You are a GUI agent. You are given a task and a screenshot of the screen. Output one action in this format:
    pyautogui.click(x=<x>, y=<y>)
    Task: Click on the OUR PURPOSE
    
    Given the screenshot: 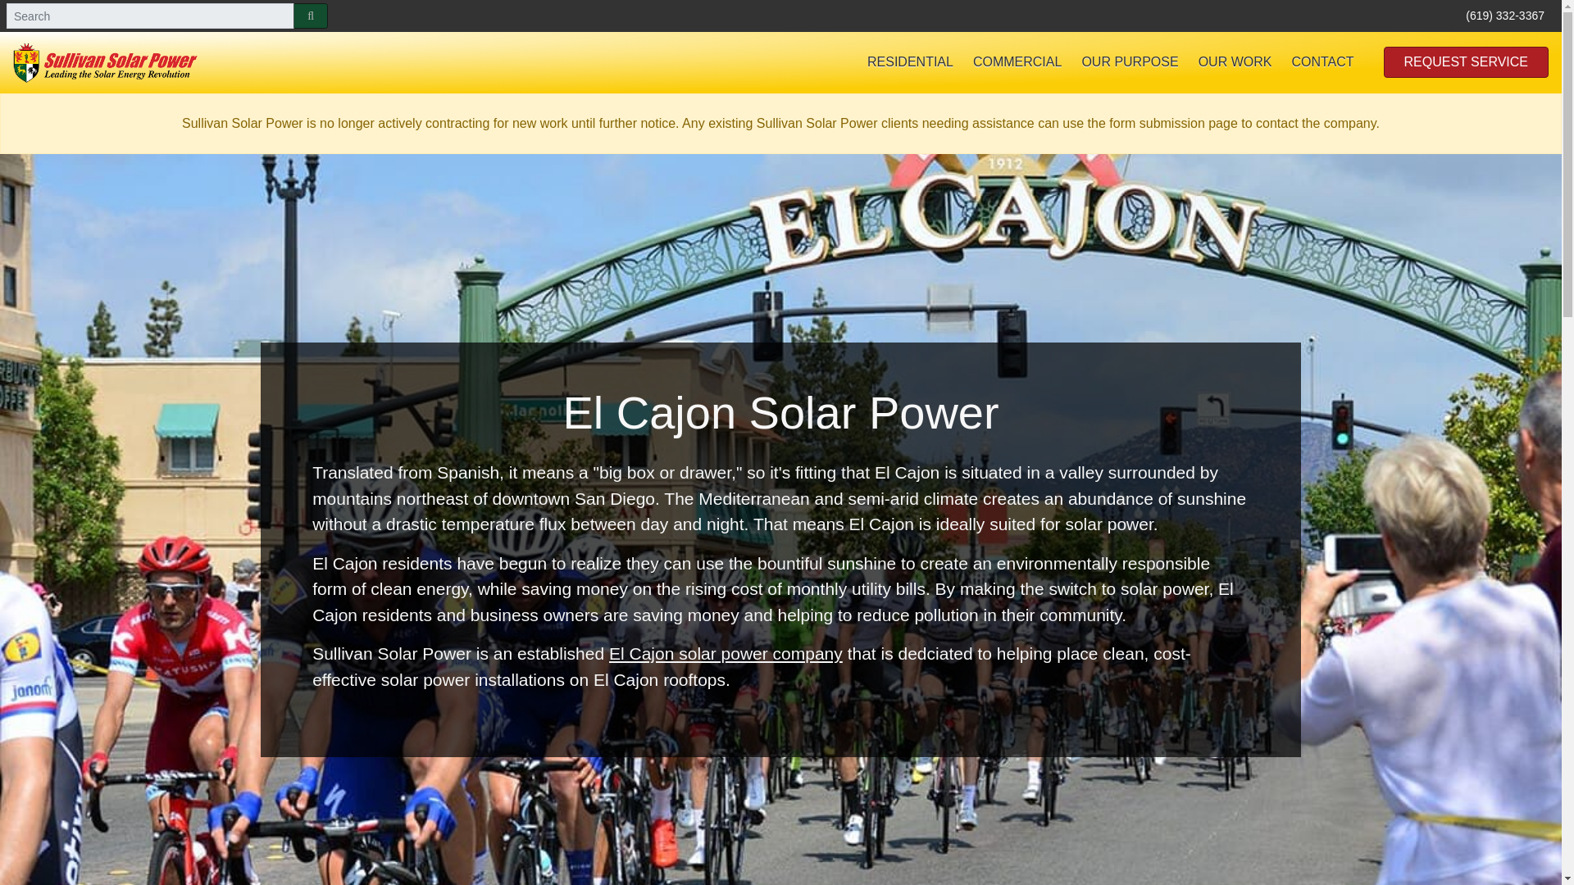 What is the action you would take?
    pyautogui.click(x=1130, y=62)
    